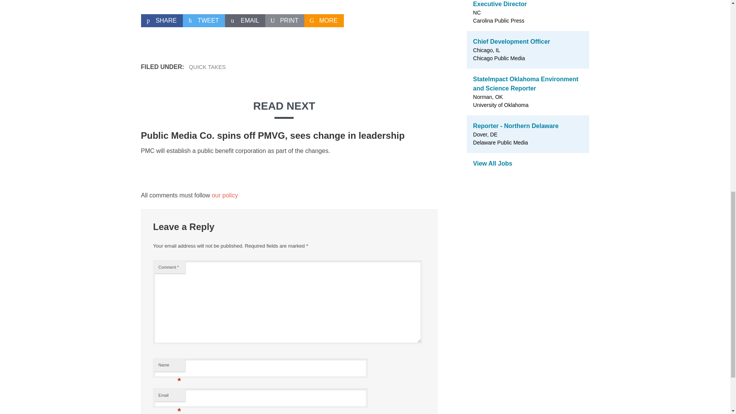  What do you see at coordinates (284, 21) in the screenshot?
I see `Print this article` at bounding box center [284, 21].